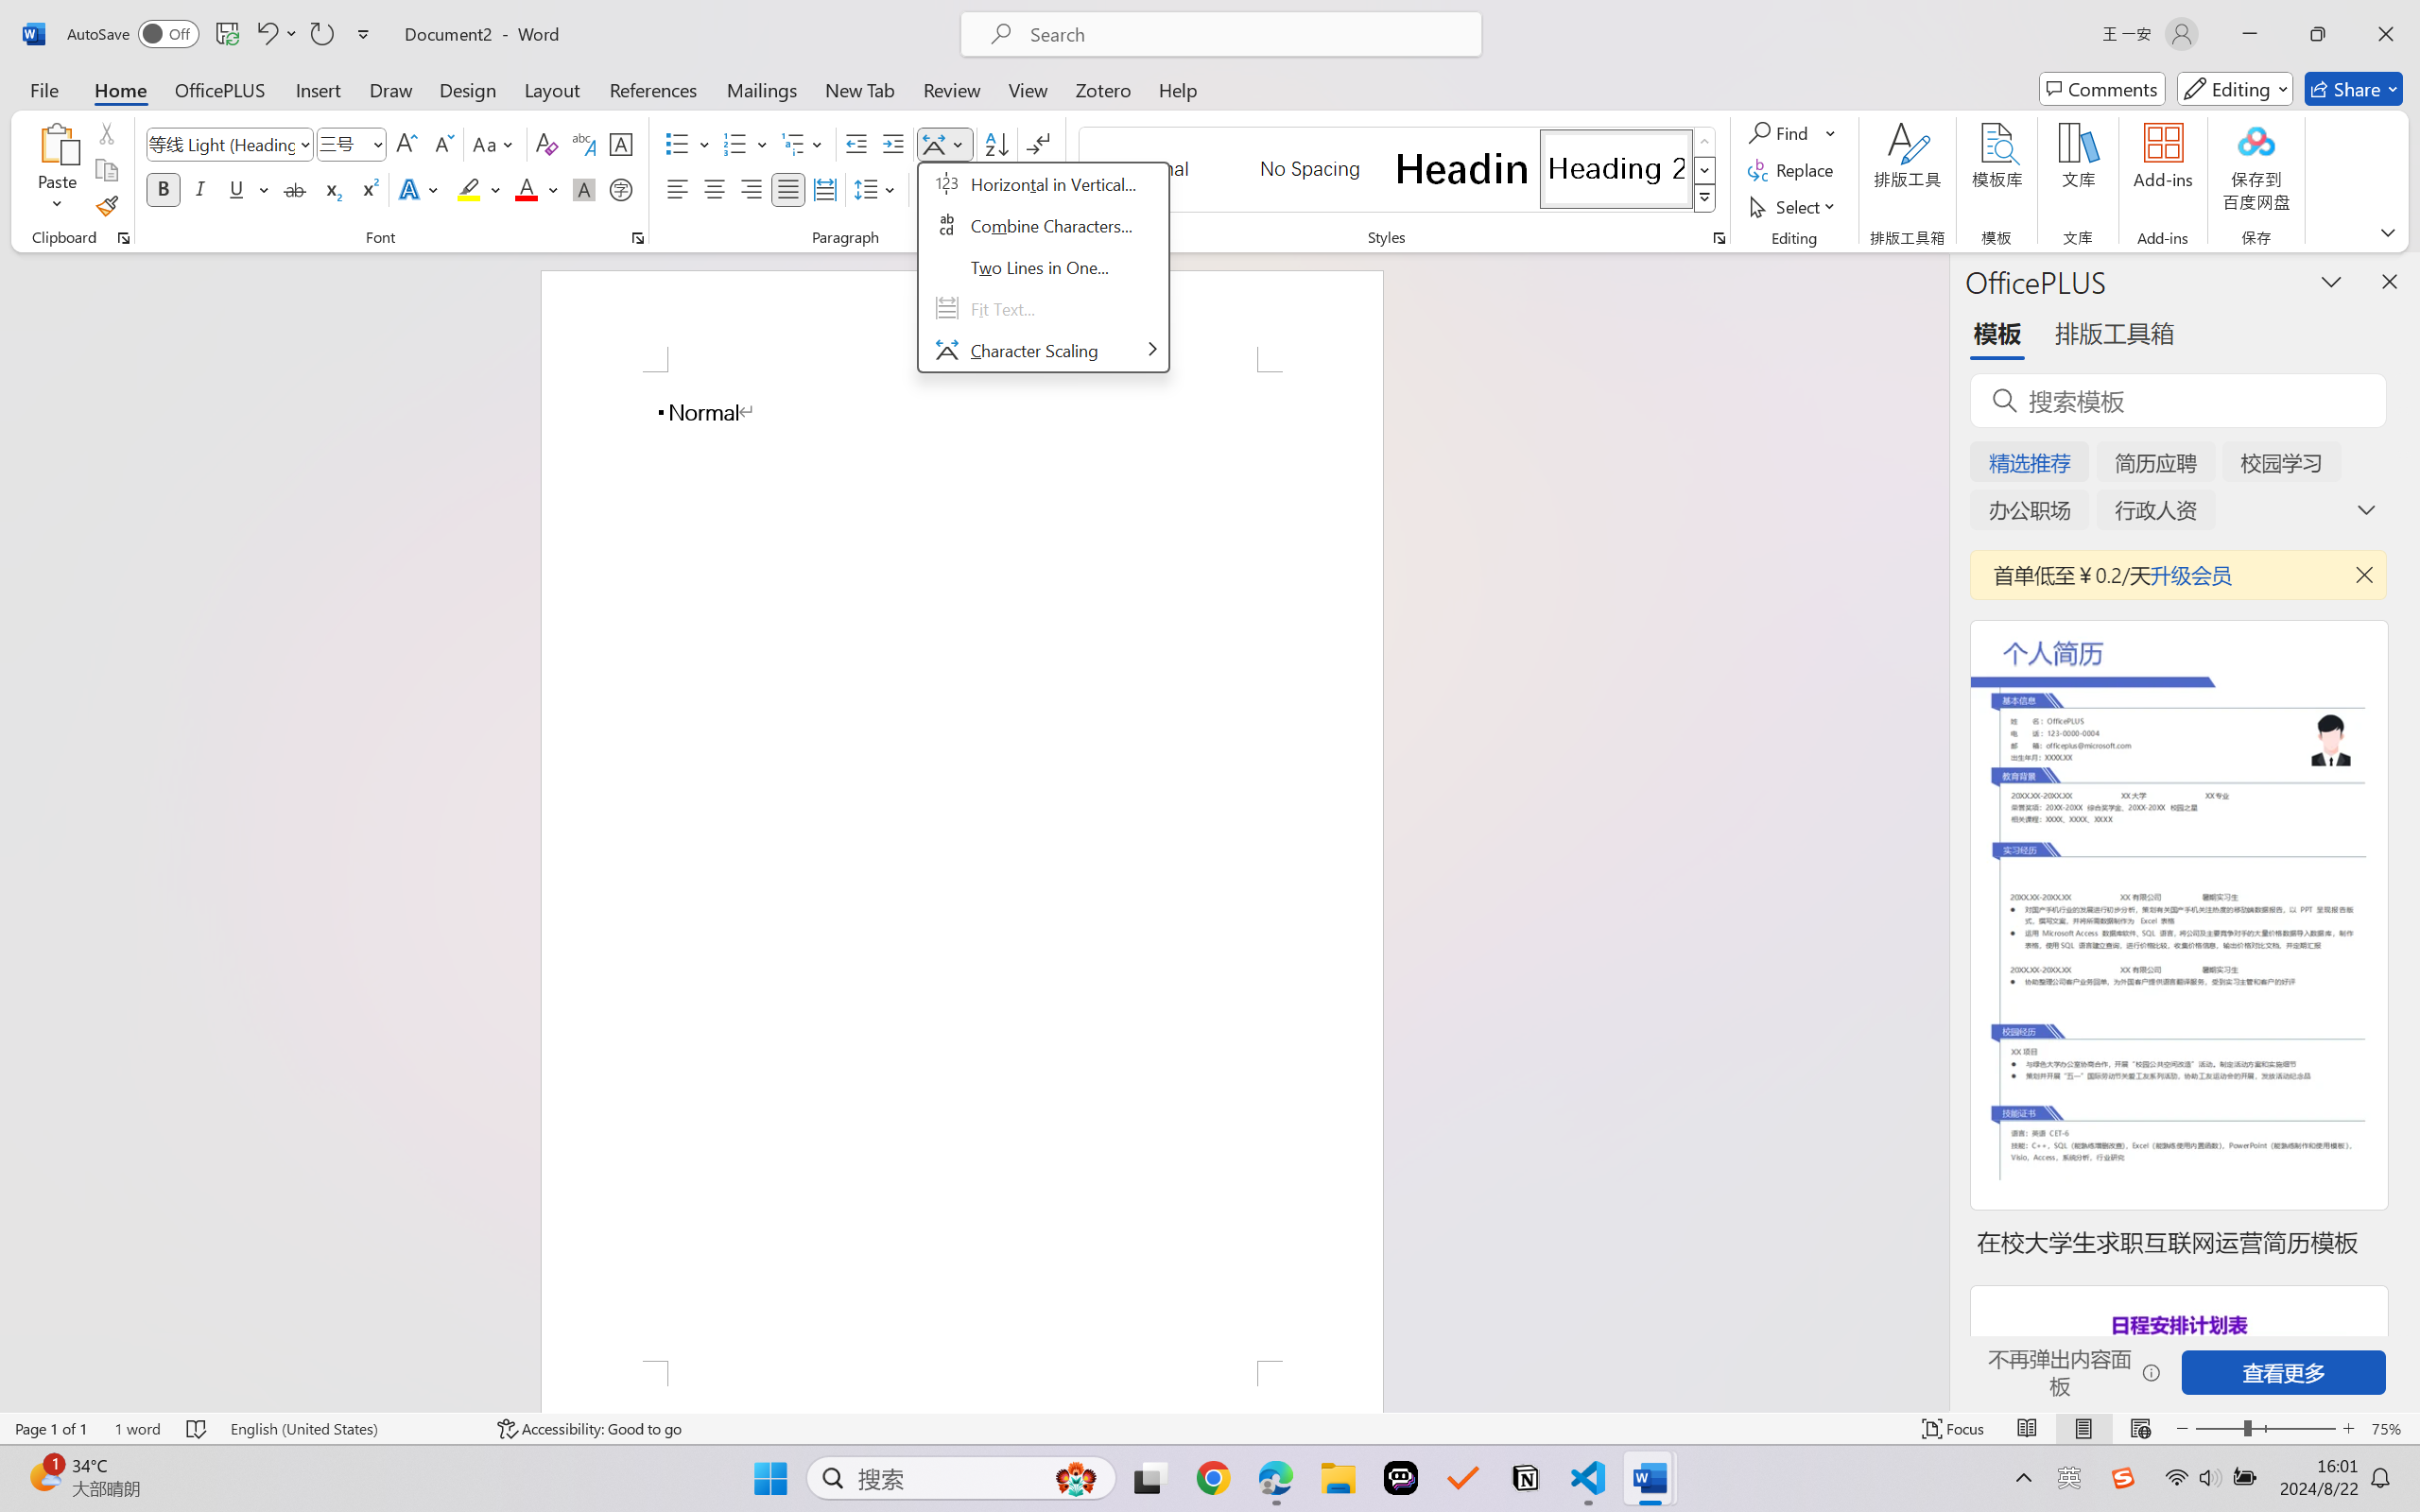 Image resolution: width=2420 pixels, height=1512 pixels. Describe the element at coordinates (622, 144) in the screenshot. I see `Character Border` at that location.